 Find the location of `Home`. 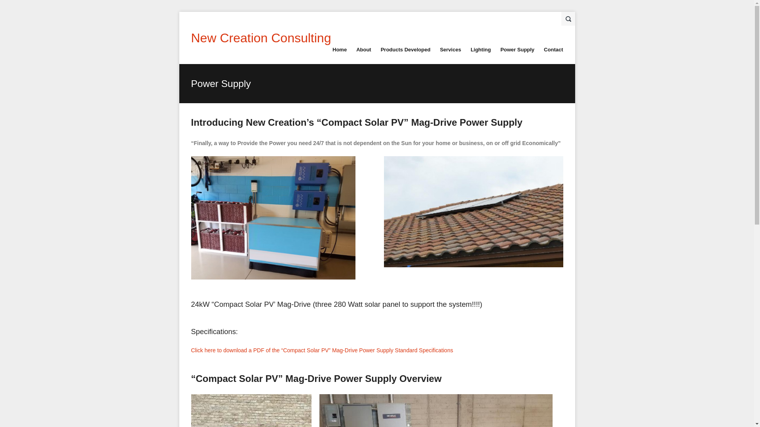

Home is located at coordinates (340, 50).